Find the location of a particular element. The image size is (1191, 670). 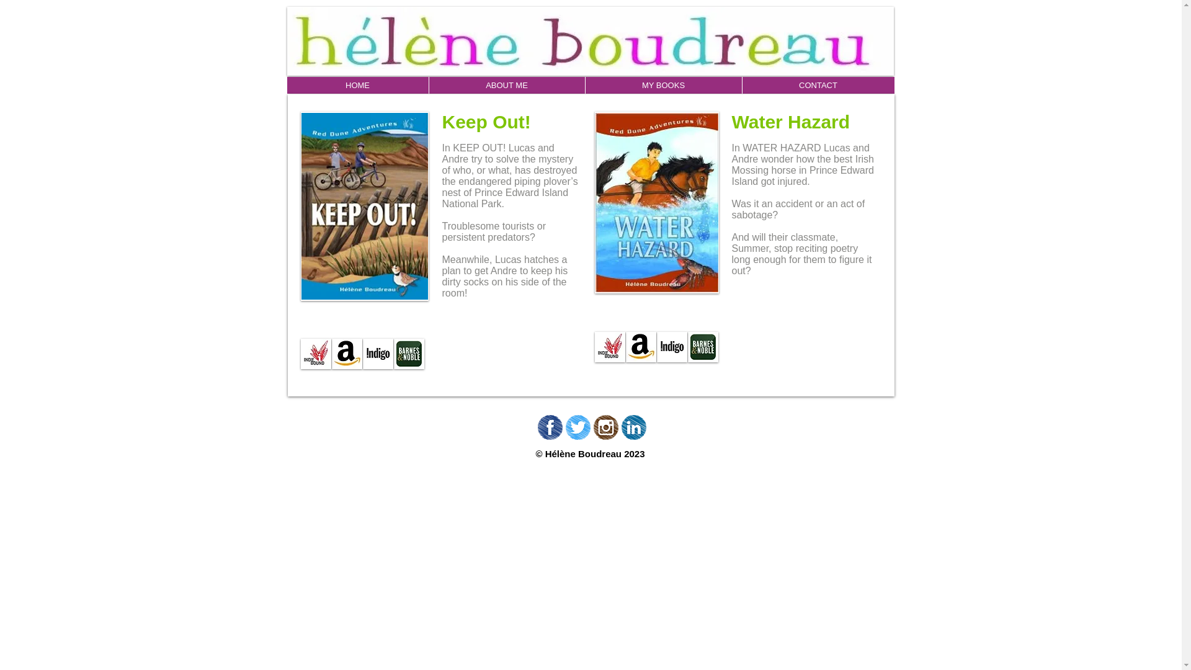

HMB-sitebanner.jpg is located at coordinates (590, 41).